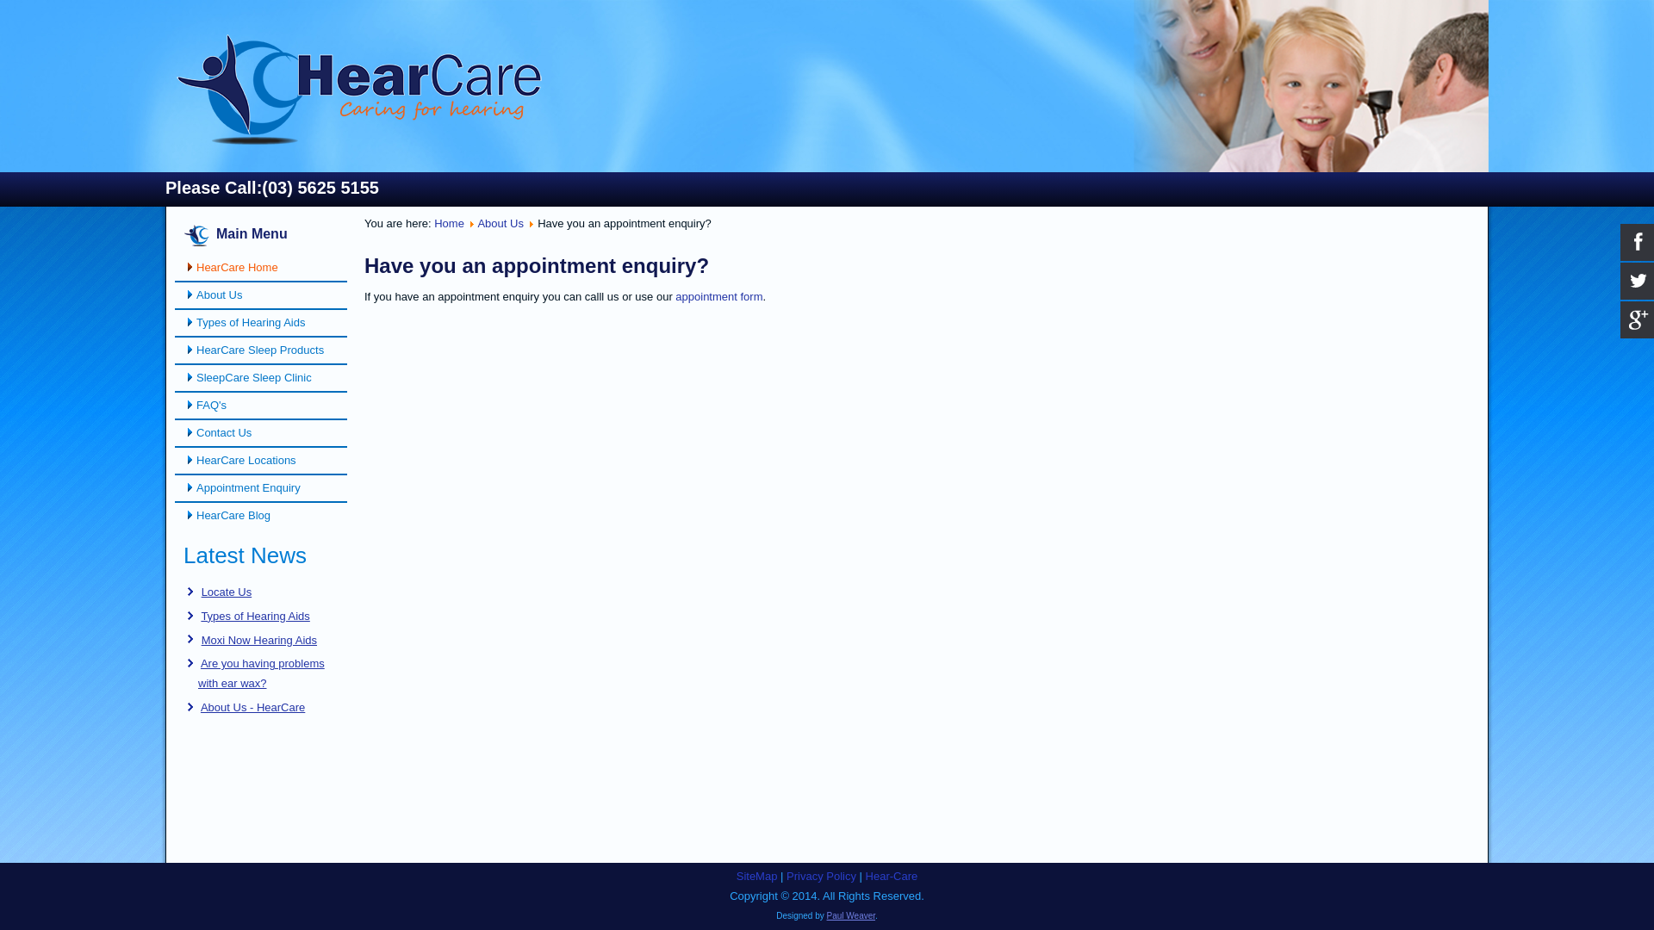 Image resolution: width=1654 pixels, height=930 pixels. What do you see at coordinates (892, 877) in the screenshot?
I see `Hear-Care` at bounding box center [892, 877].